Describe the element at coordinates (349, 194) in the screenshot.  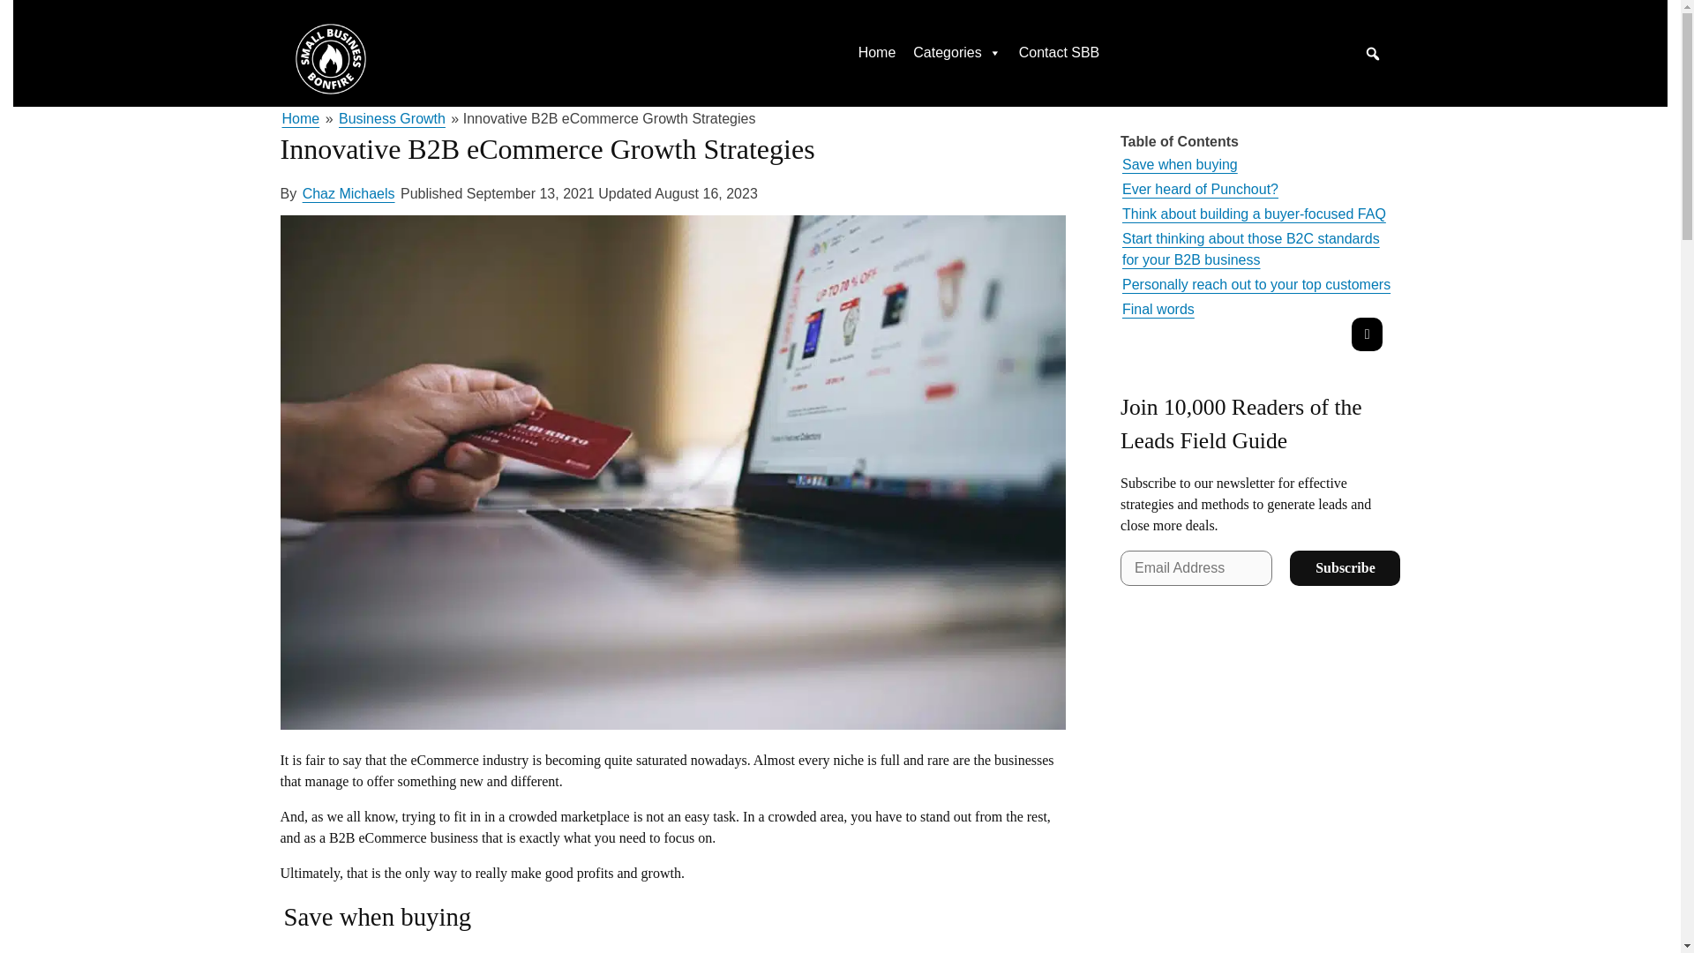
I see `Chaz Michaels` at that location.